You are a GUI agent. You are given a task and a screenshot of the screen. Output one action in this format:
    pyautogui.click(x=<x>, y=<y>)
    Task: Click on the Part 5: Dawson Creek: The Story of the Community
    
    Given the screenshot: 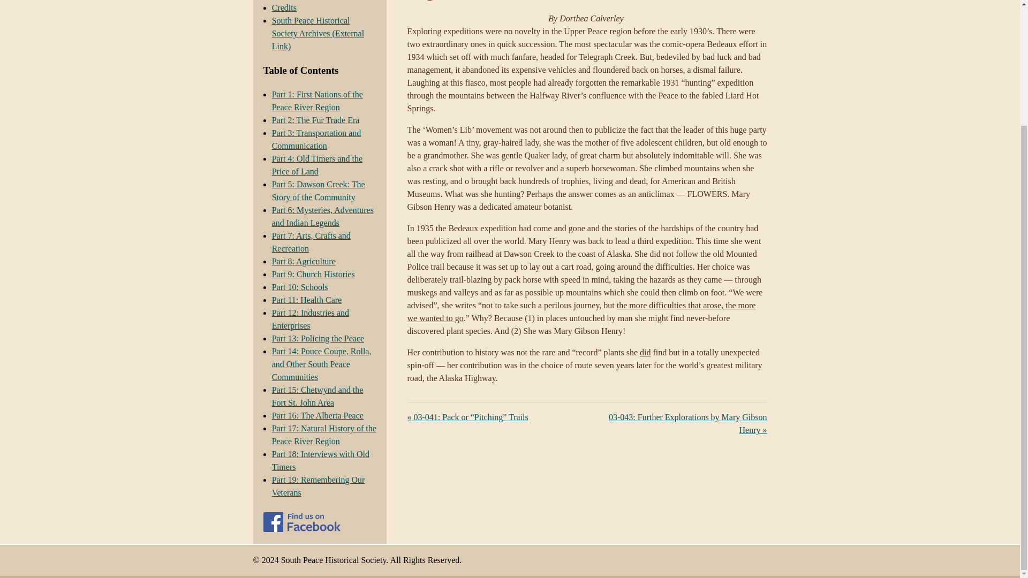 What is the action you would take?
    pyautogui.click(x=318, y=191)
    